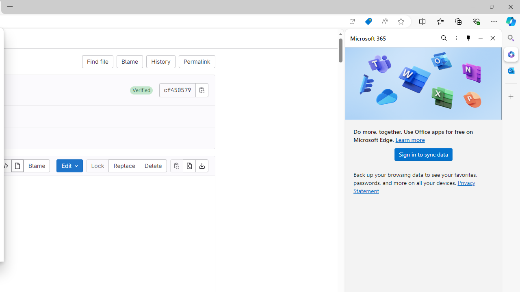 The height and width of the screenshot is (292, 520). What do you see at coordinates (511, 38) in the screenshot?
I see `Search` at bounding box center [511, 38].